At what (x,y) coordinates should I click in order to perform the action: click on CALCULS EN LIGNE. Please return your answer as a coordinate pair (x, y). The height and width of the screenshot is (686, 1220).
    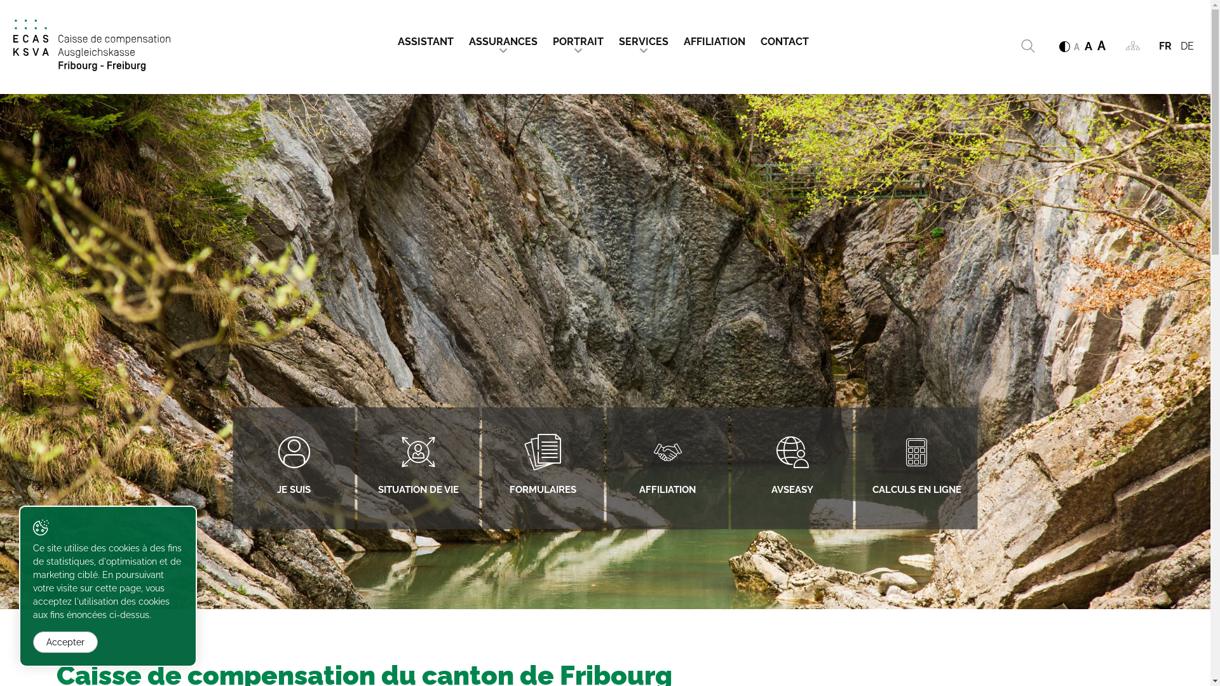
    Looking at the image, I should click on (916, 469).